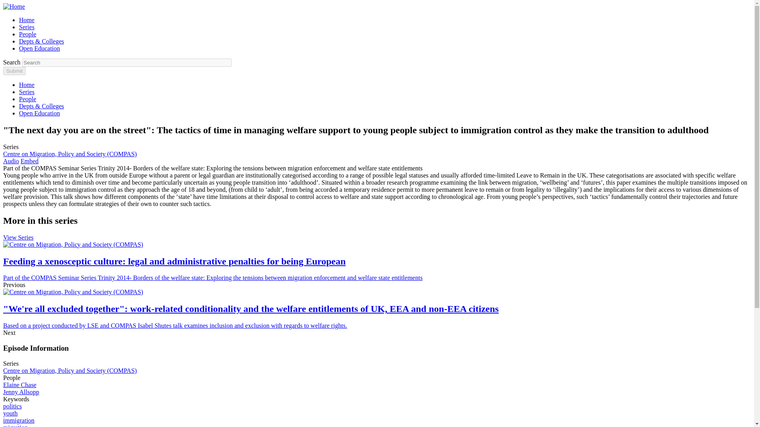  Describe the element at coordinates (27, 27) in the screenshot. I see `Series` at that location.